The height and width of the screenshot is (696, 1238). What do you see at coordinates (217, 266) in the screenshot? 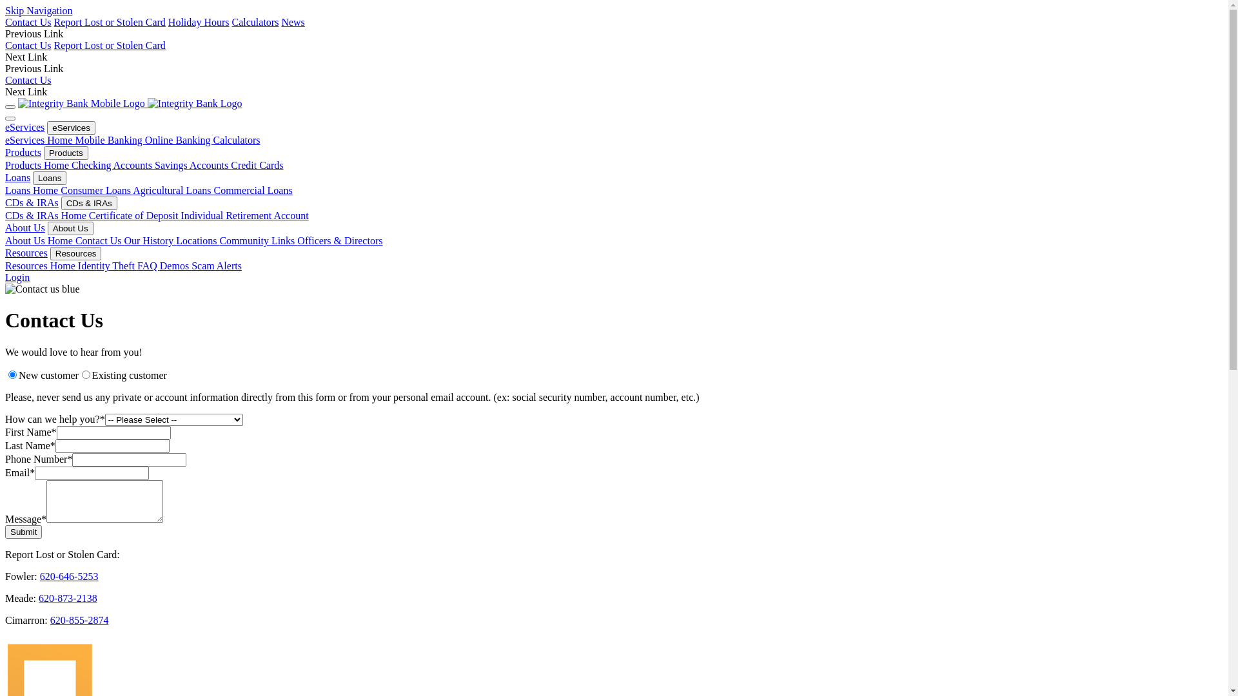
I see `Scam Alerts` at bounding box center [217, 266].